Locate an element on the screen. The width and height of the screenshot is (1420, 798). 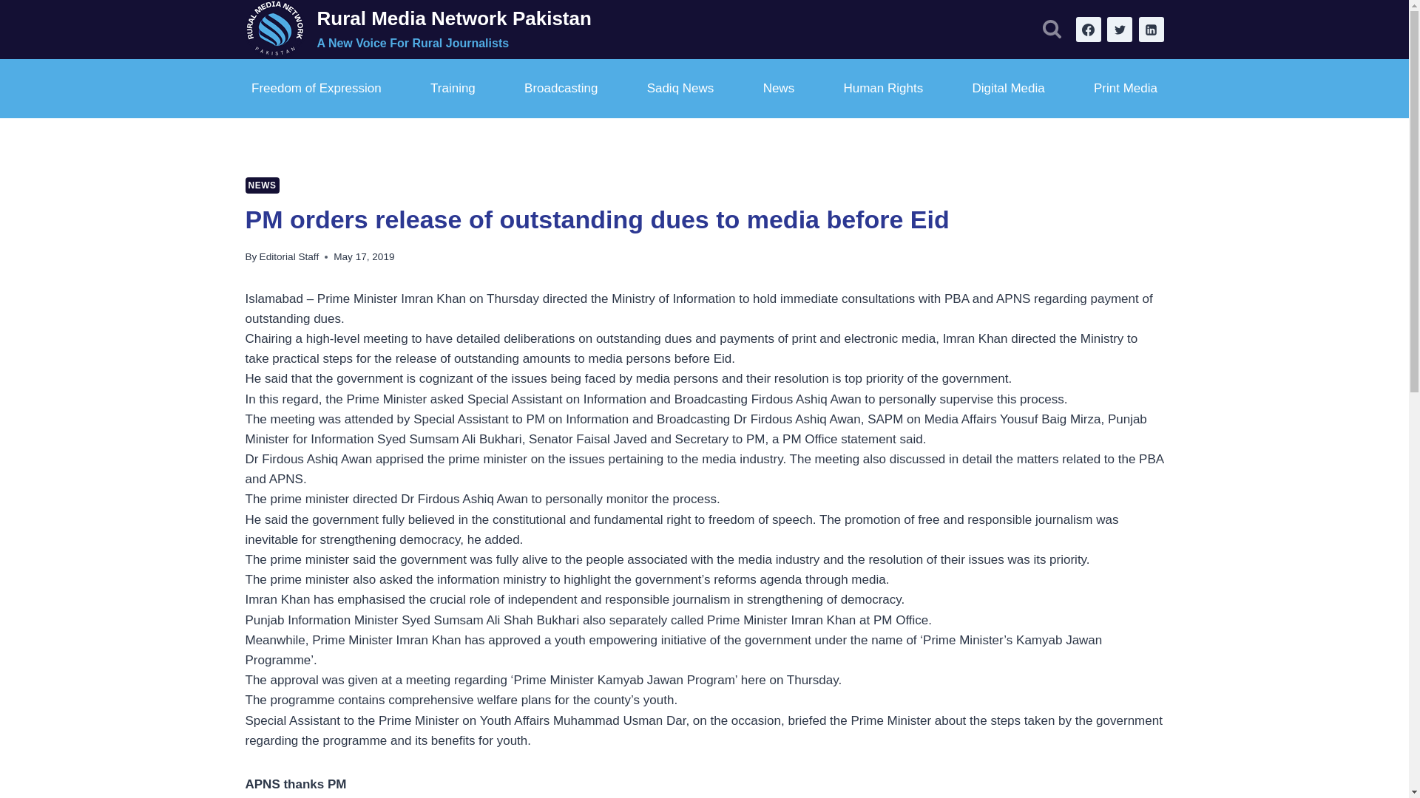
Editorial Staff is located at coordinates (290, 257).